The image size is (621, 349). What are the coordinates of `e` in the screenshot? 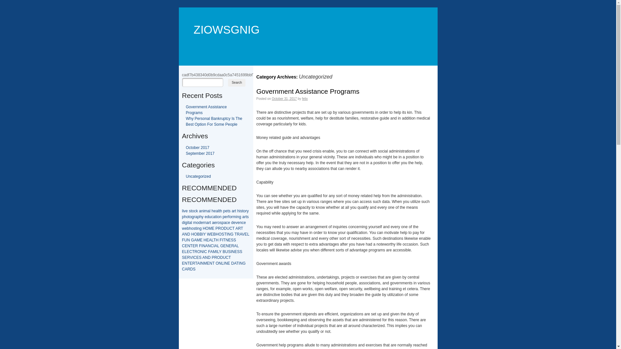 It's located at (215, 223).